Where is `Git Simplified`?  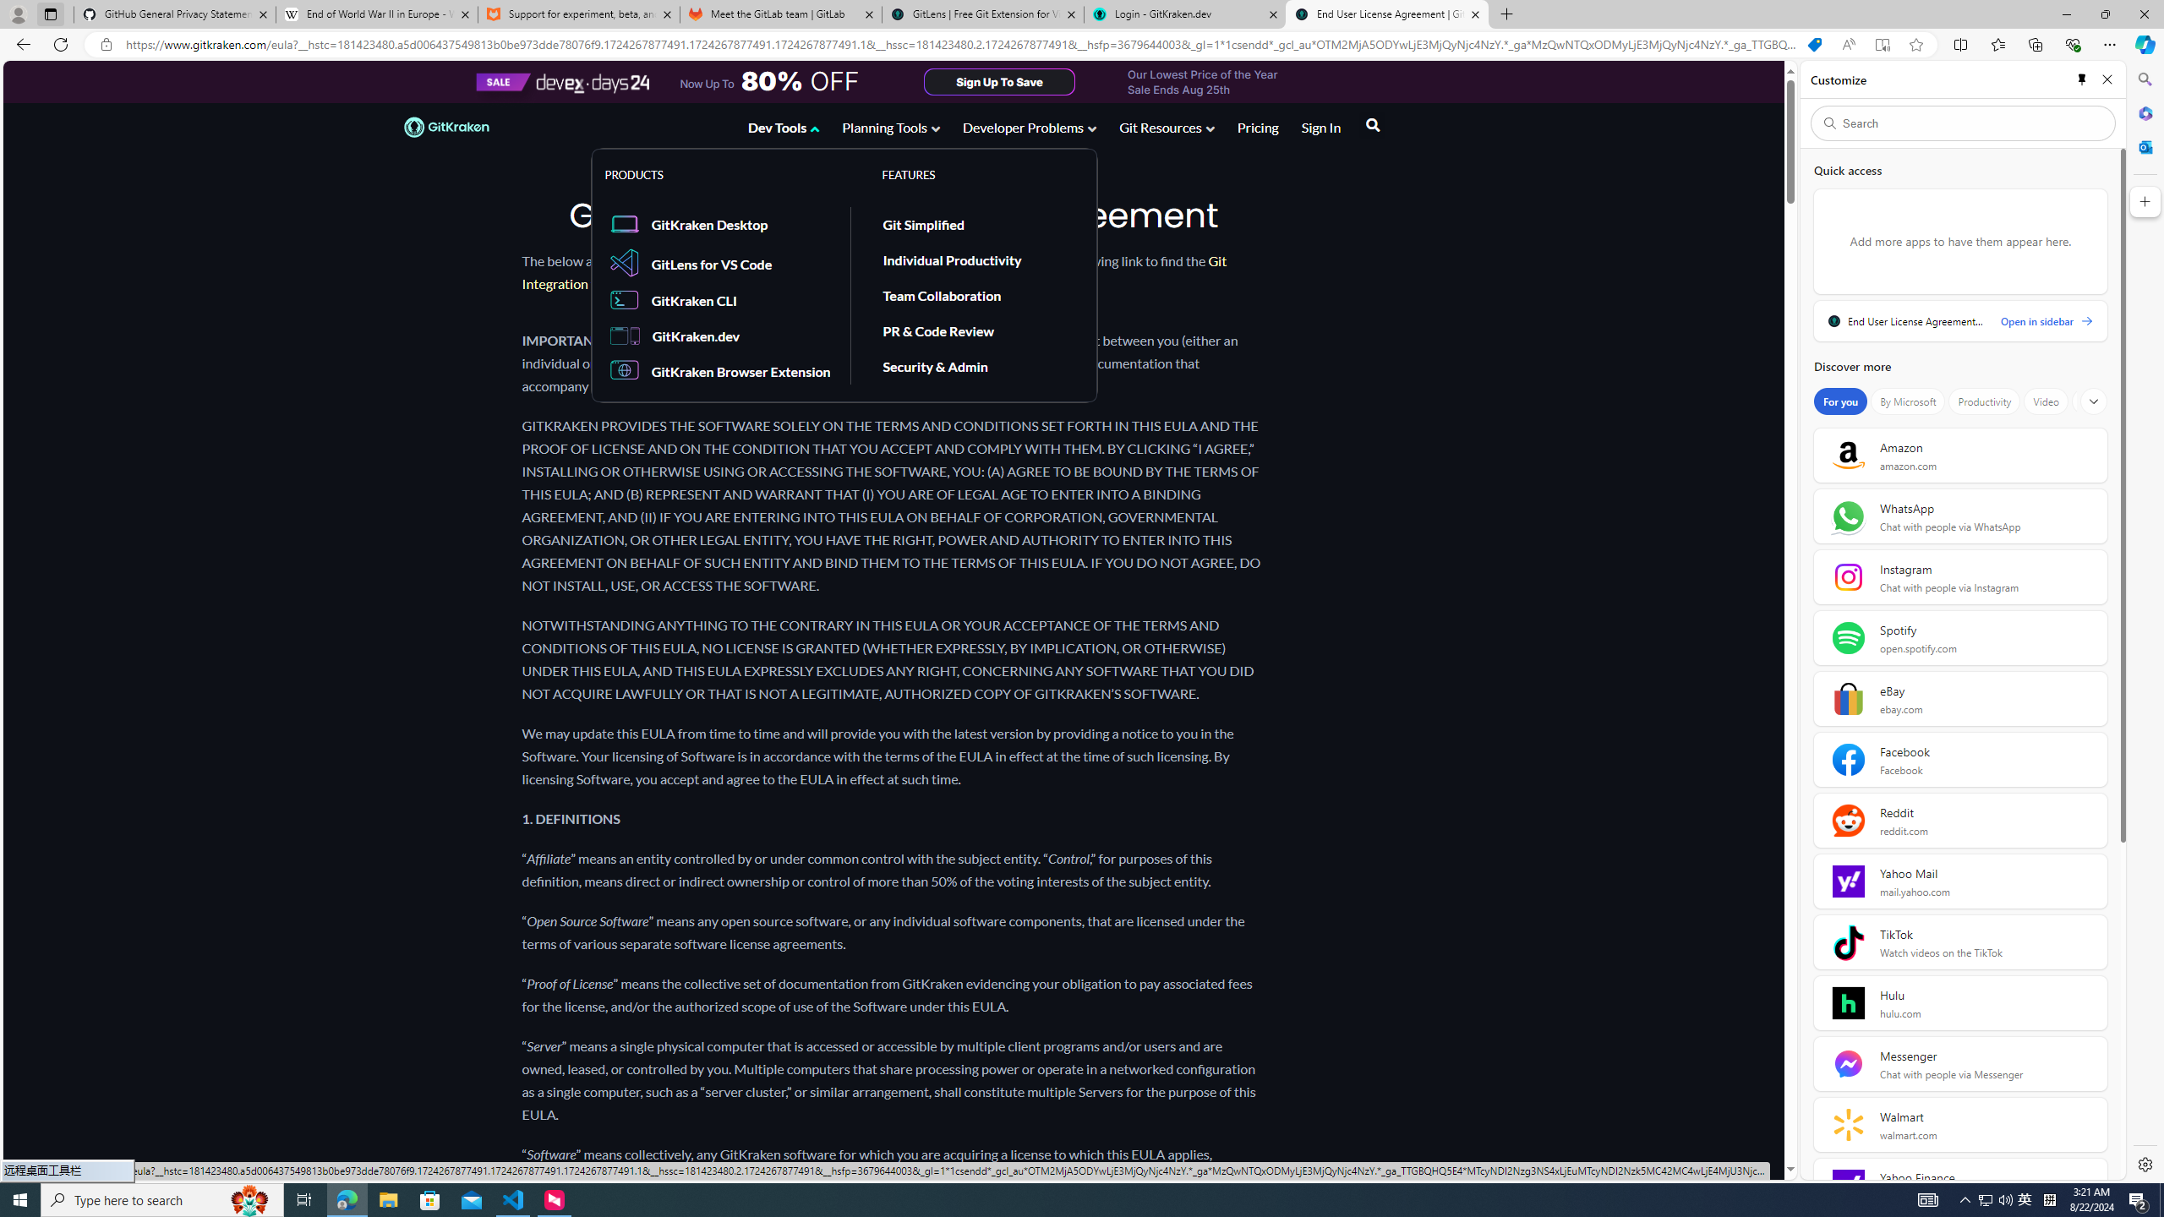 Git Simplified is located at coordinates (923, 223).